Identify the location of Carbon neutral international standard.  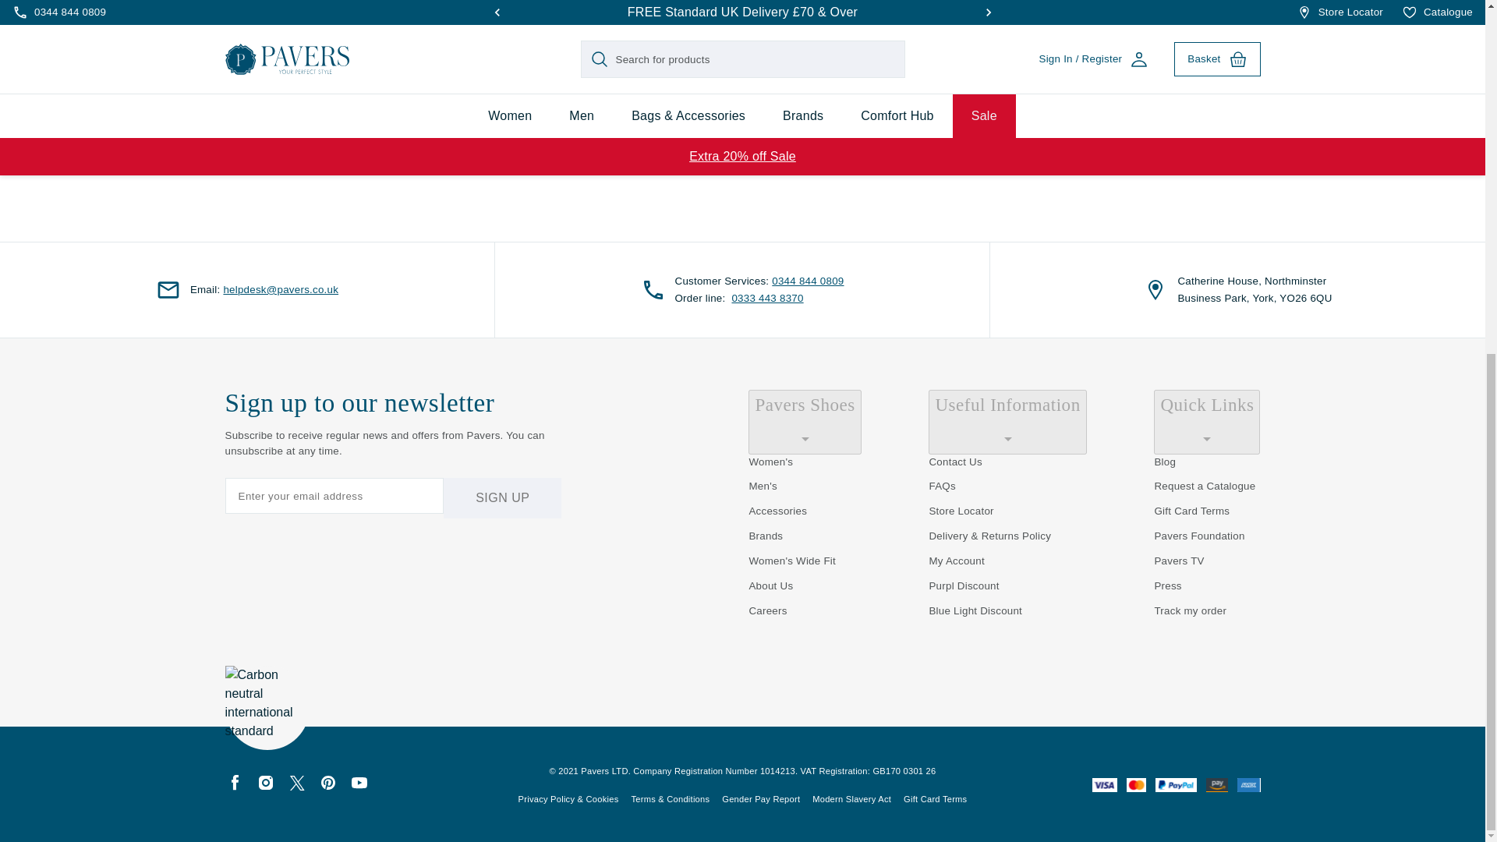
(267, 708).